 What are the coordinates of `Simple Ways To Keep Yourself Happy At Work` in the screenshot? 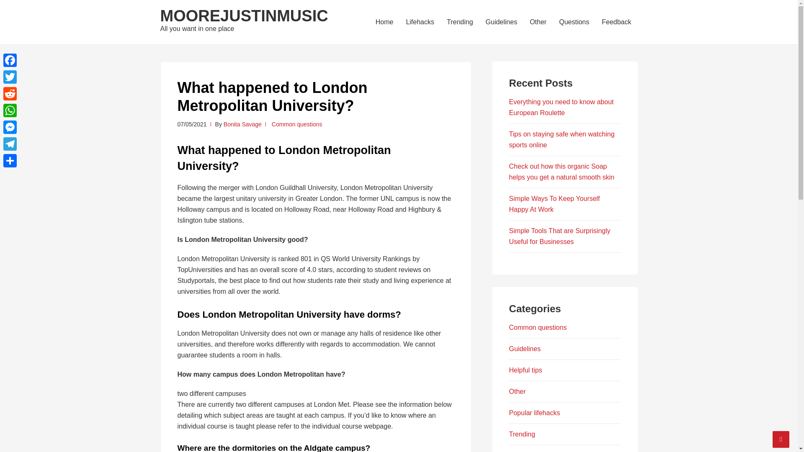 It's located at (554, 203).